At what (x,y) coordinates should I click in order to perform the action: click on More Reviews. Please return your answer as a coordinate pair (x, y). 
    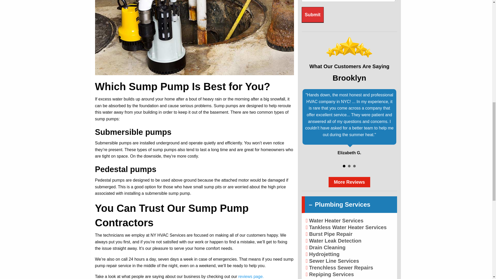
    Looking at the image, I should click on (349, 182).